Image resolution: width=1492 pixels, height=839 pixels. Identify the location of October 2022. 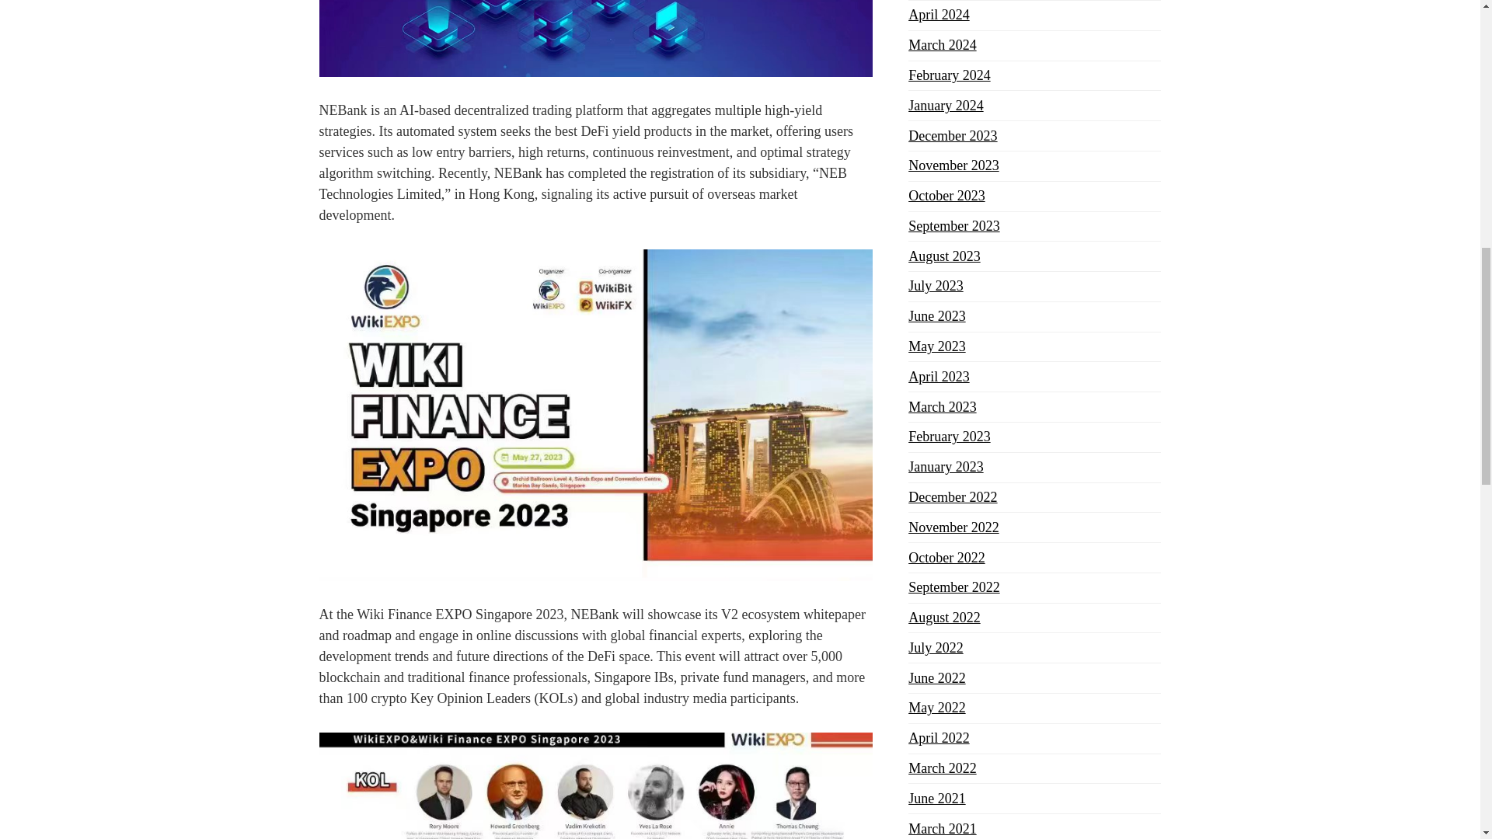
(946, 558).